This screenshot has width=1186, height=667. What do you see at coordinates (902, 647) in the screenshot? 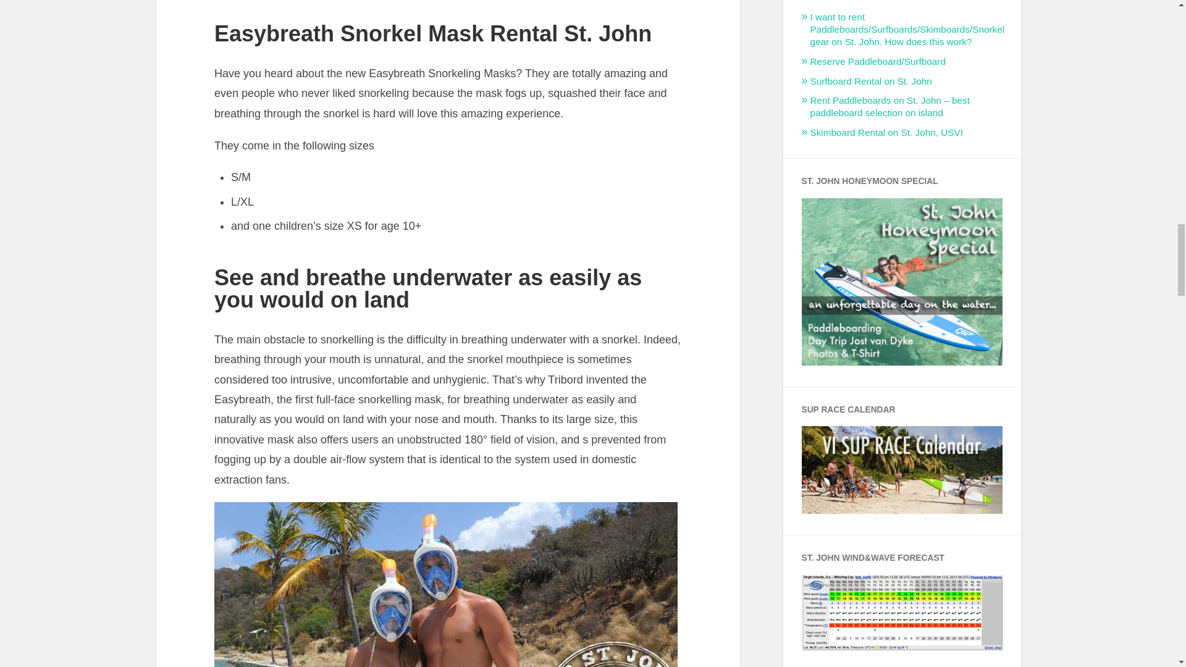
I see `St John, VIRGIN ISLANDS Weather Forecast` at bounding box center [902, 647].